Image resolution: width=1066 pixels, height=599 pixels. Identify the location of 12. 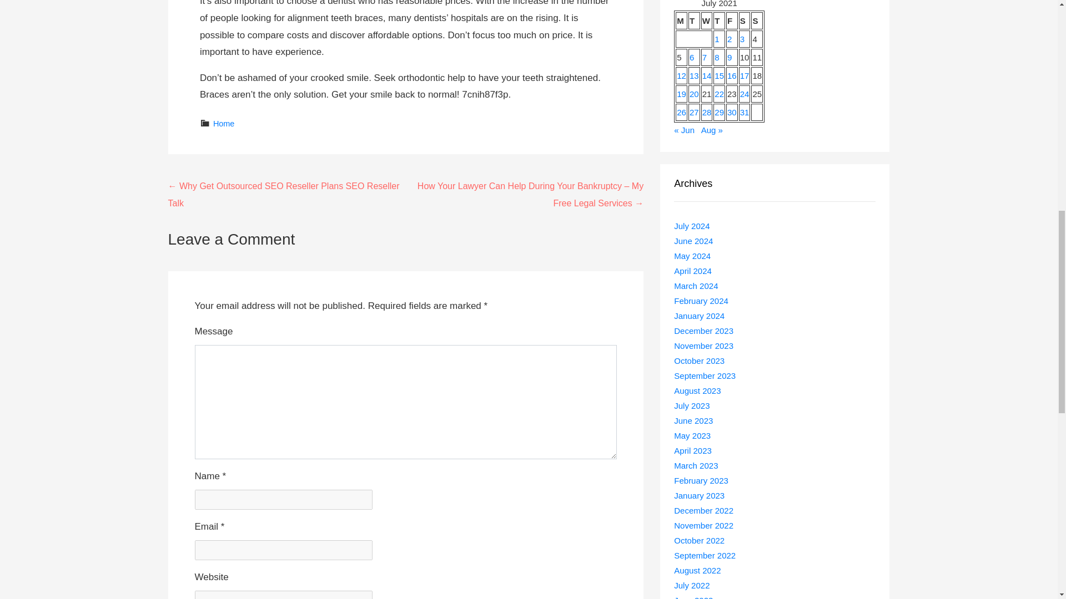
(682, 75).